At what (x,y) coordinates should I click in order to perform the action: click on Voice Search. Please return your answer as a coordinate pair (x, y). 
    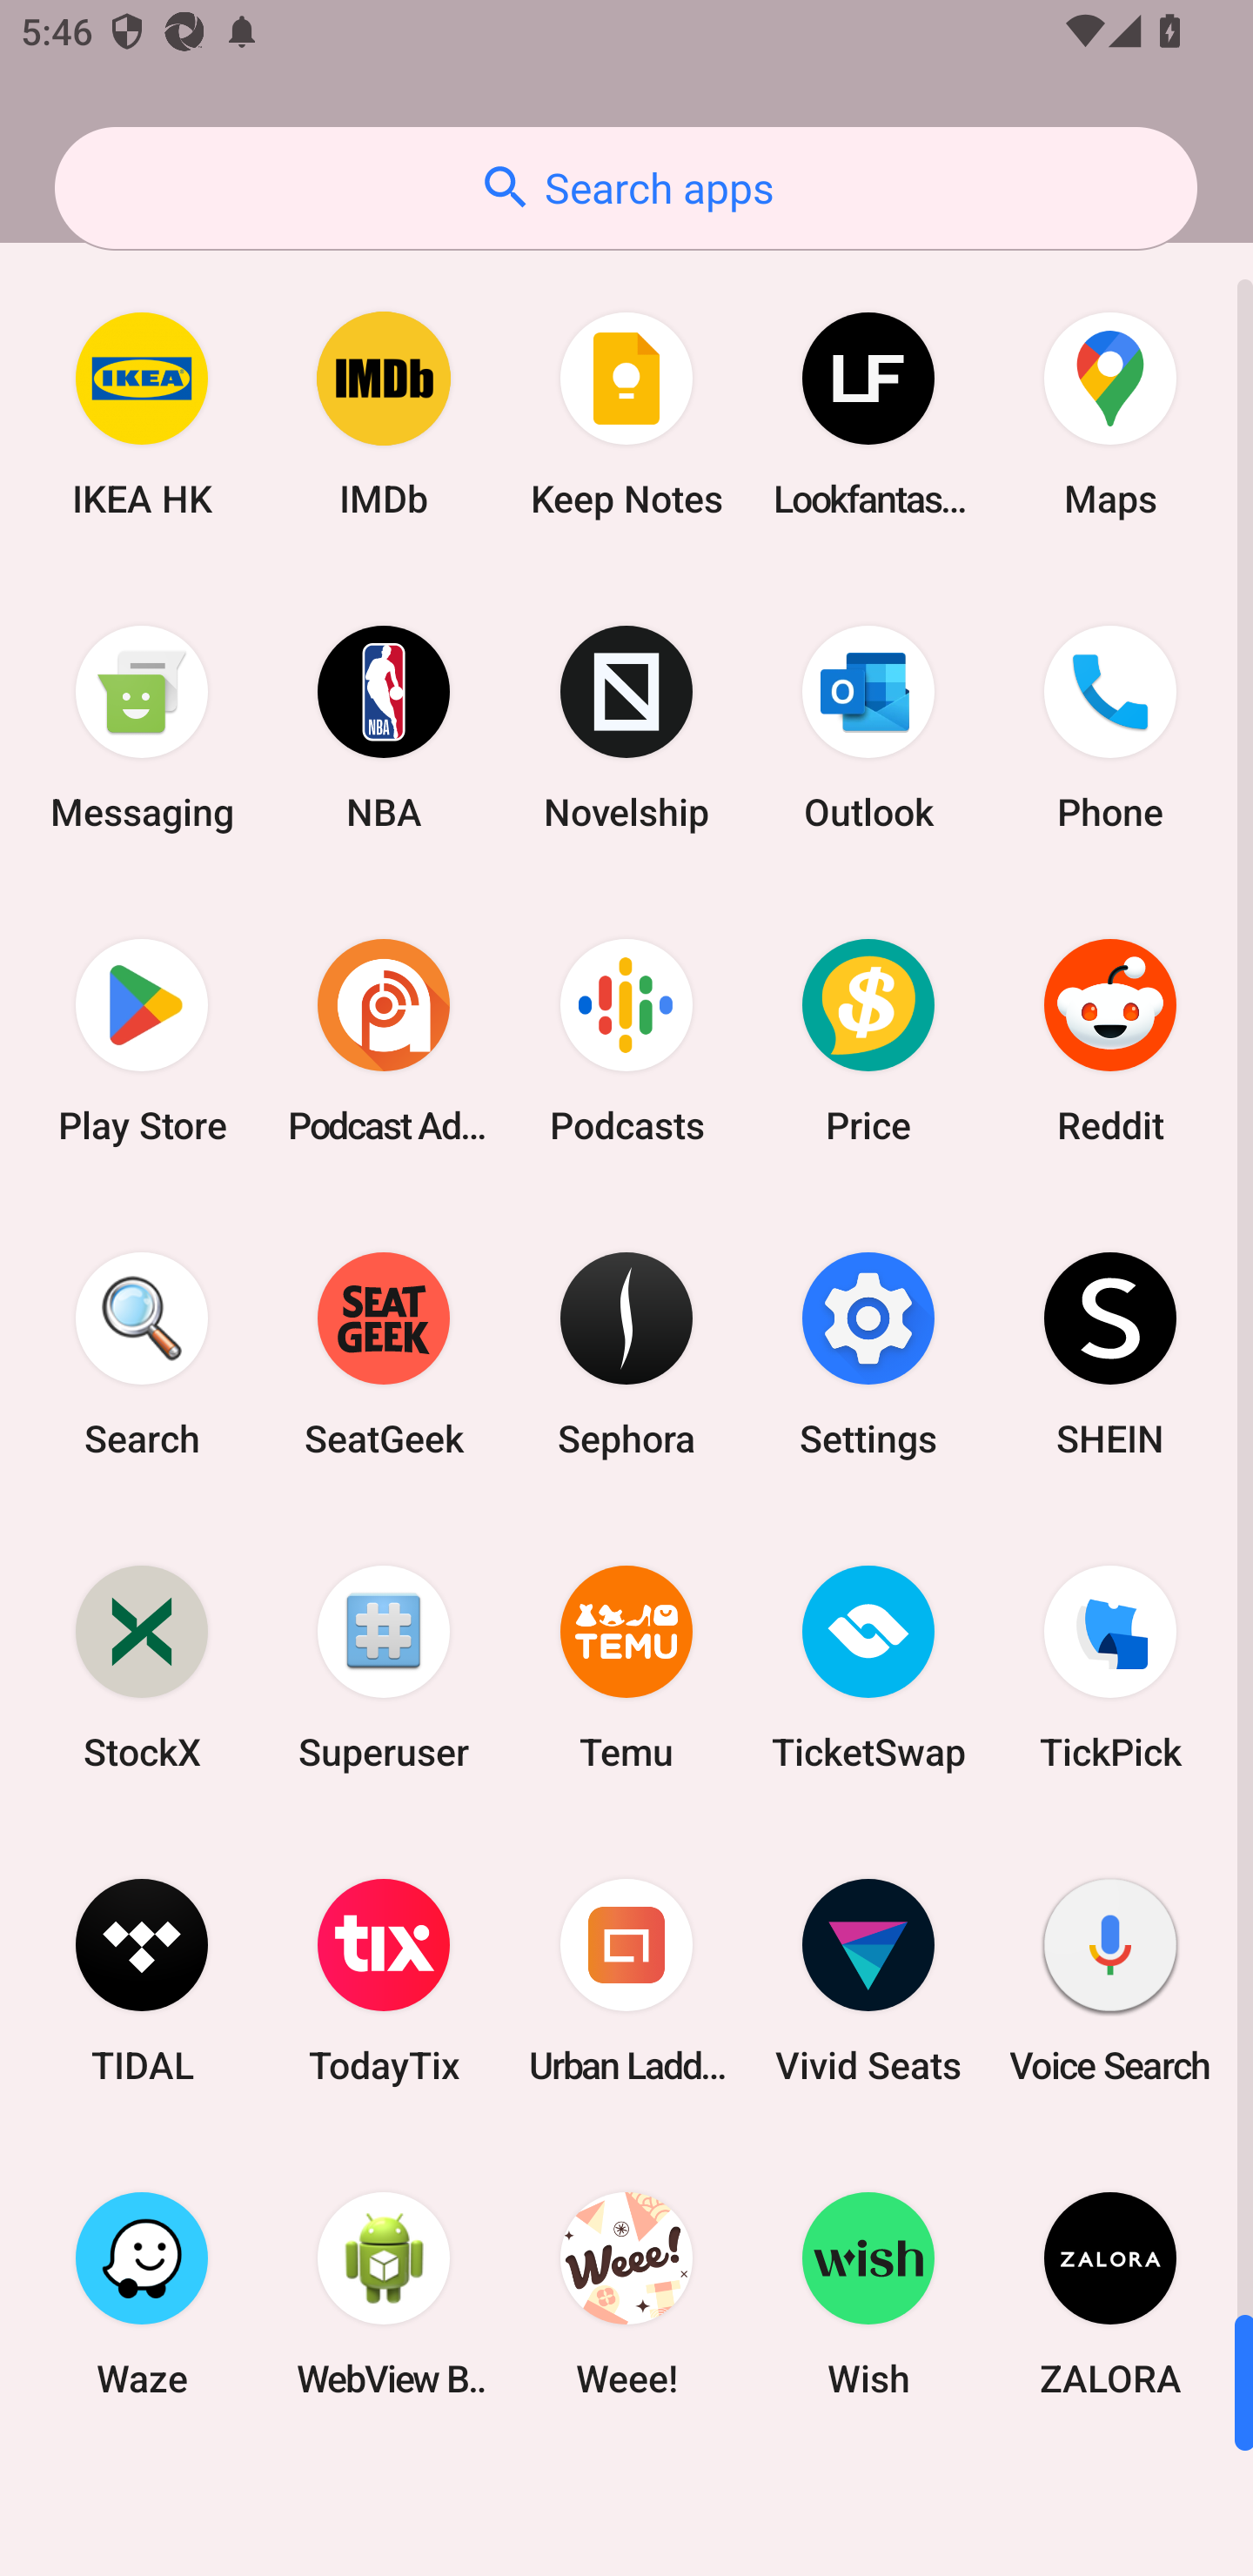
    Looking at the image, I should click on (1110, 1981).